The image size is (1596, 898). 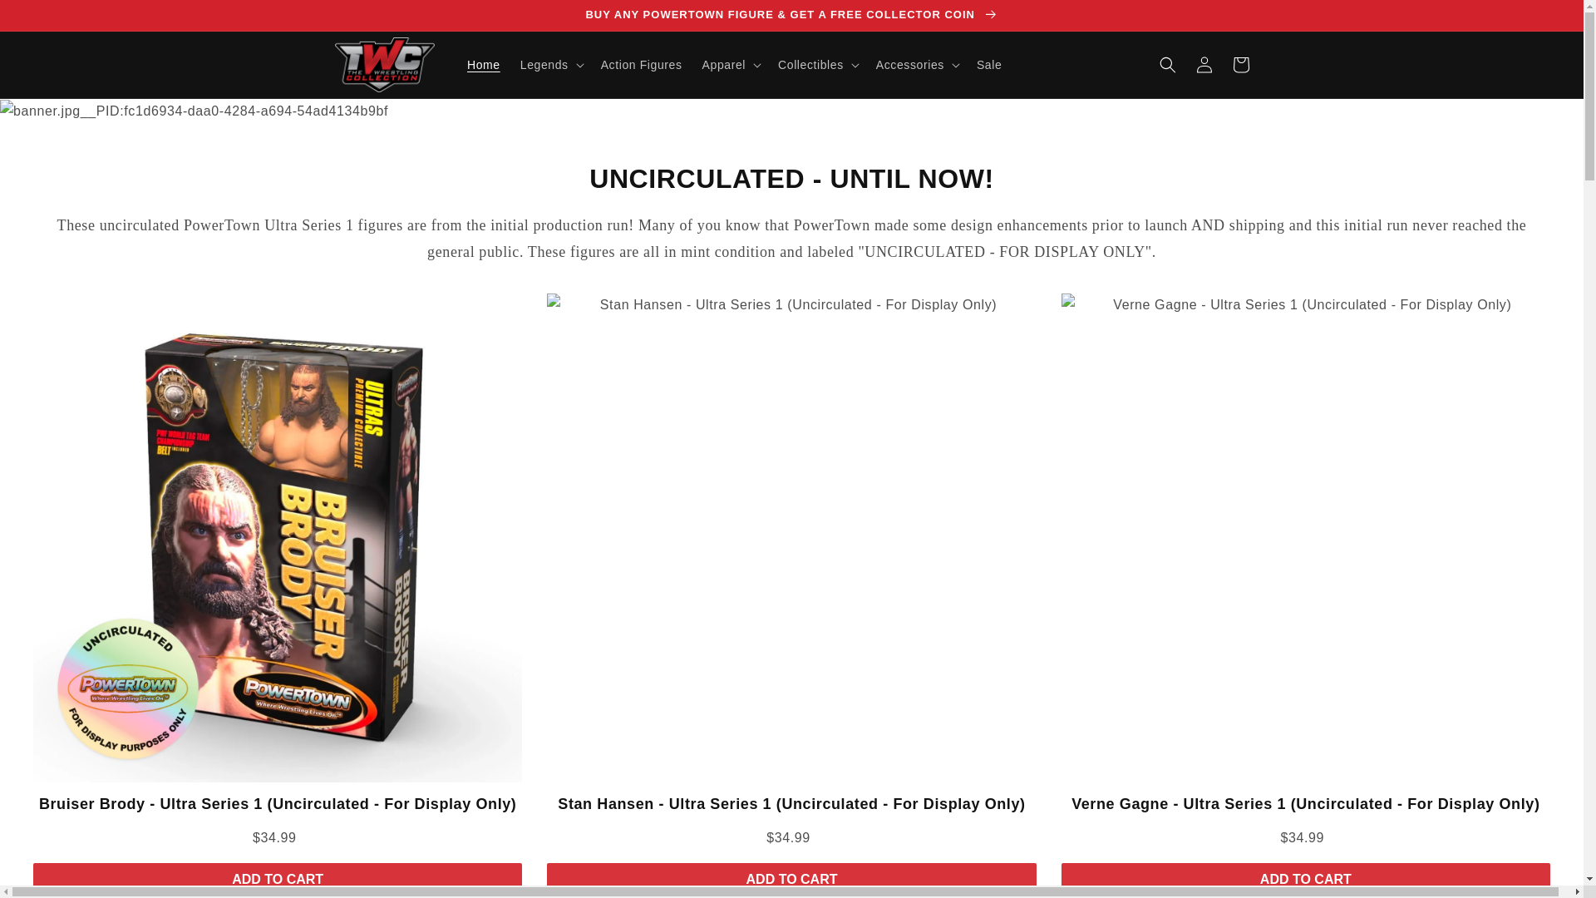 What do you see at coordinates (791, 111) in the screenshot?
I see `PowerTown` at bounding box center [791, 111].